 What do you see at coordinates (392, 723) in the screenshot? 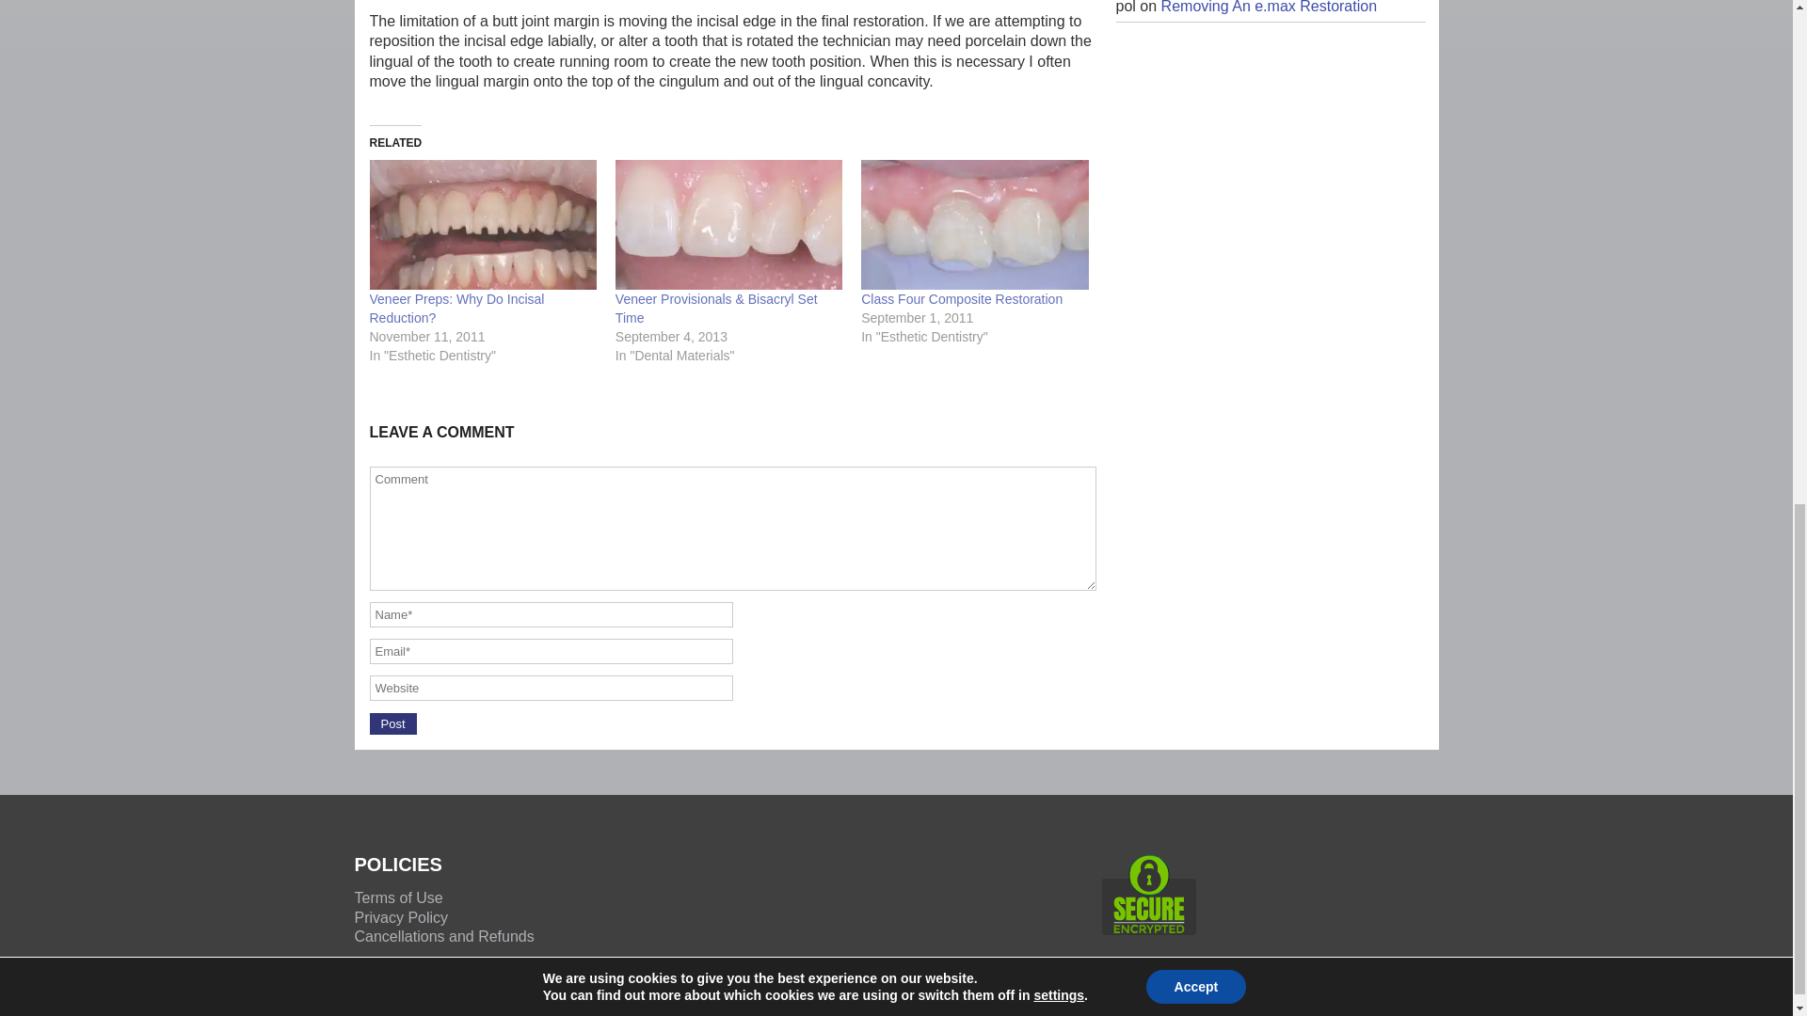
I see `Post` at bounding box center [392, 723].